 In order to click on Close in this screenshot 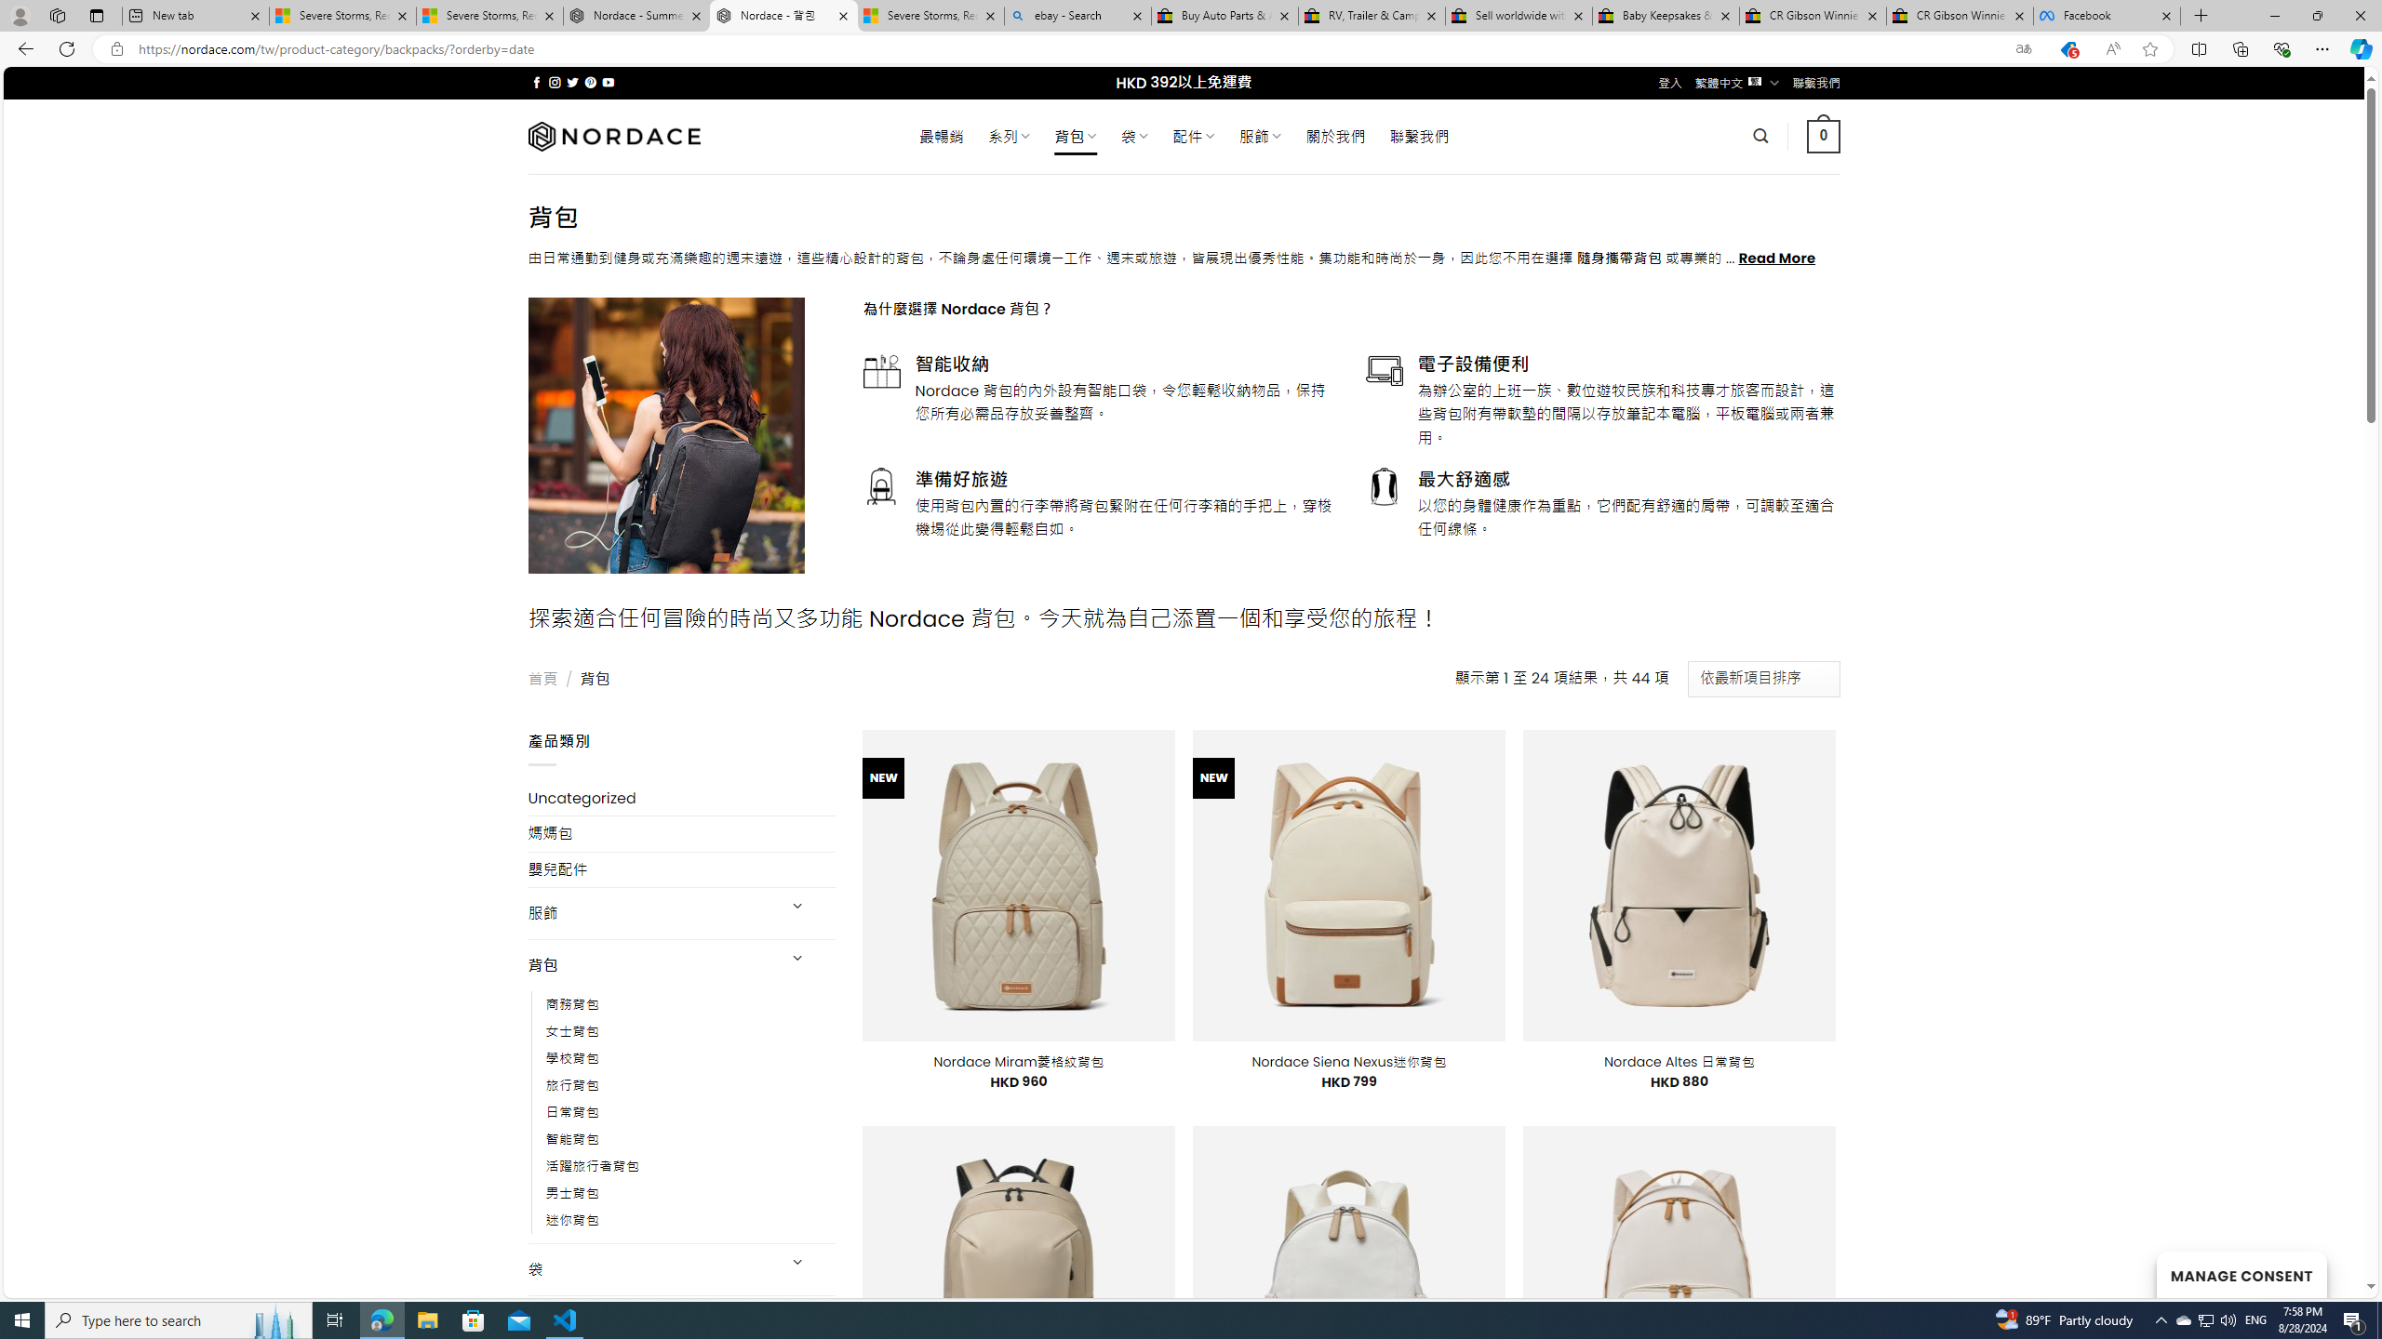, I will do `click(2360, 16)`.